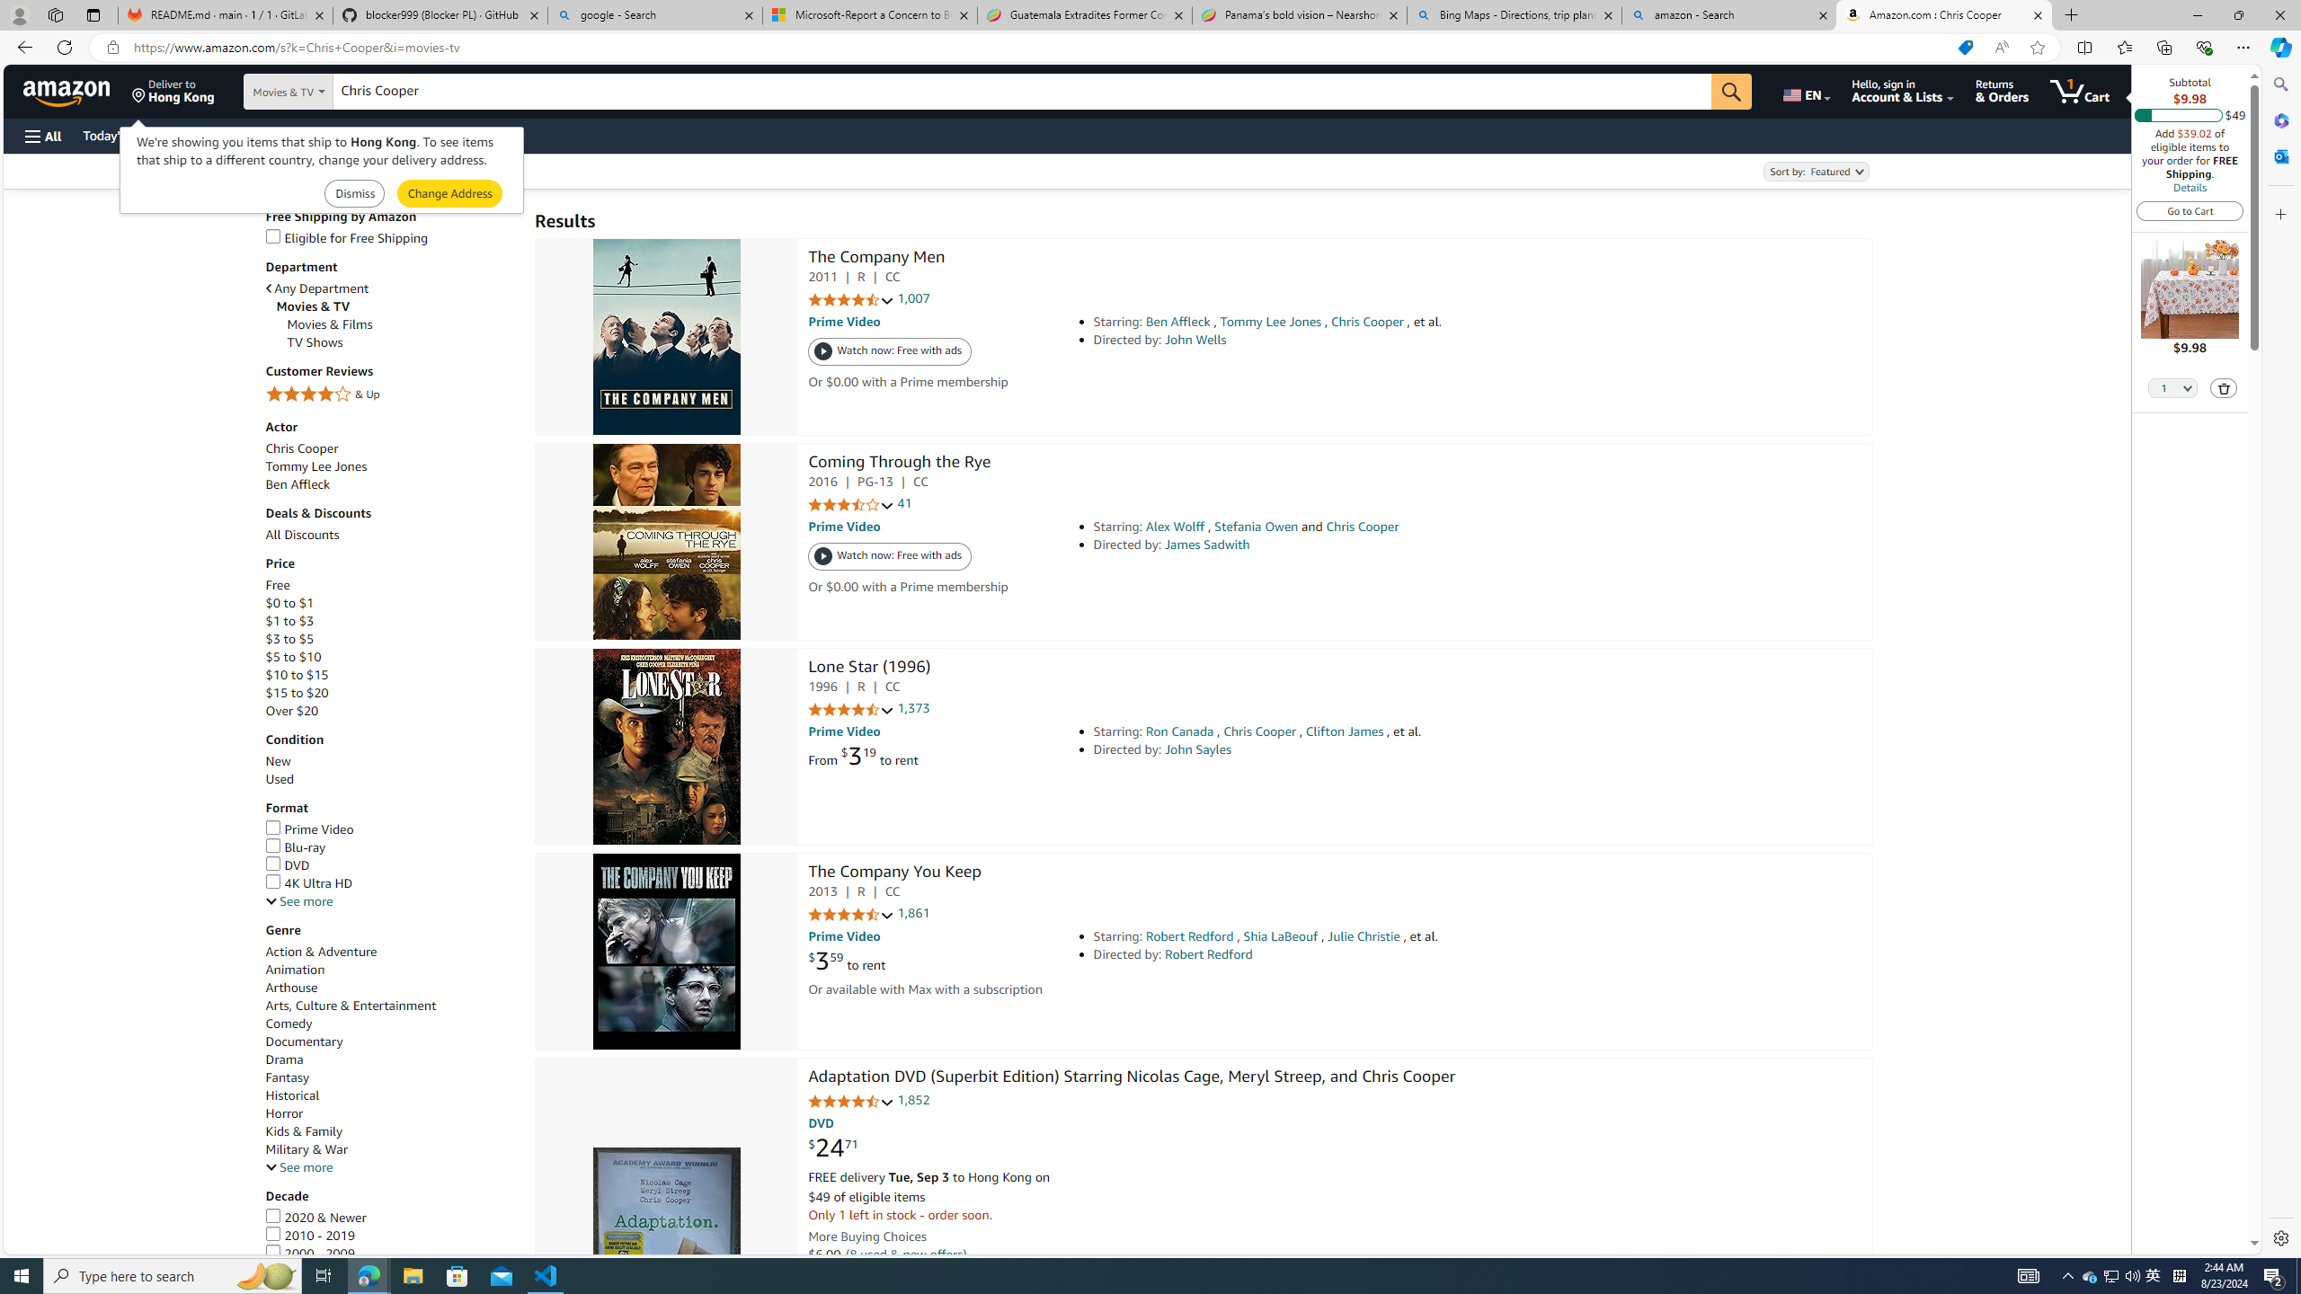 This screenshot has width=2301, height=1294. Describe the element at coordinates (330, 324) in the screenshot. I see `Movies & Films` at that location.